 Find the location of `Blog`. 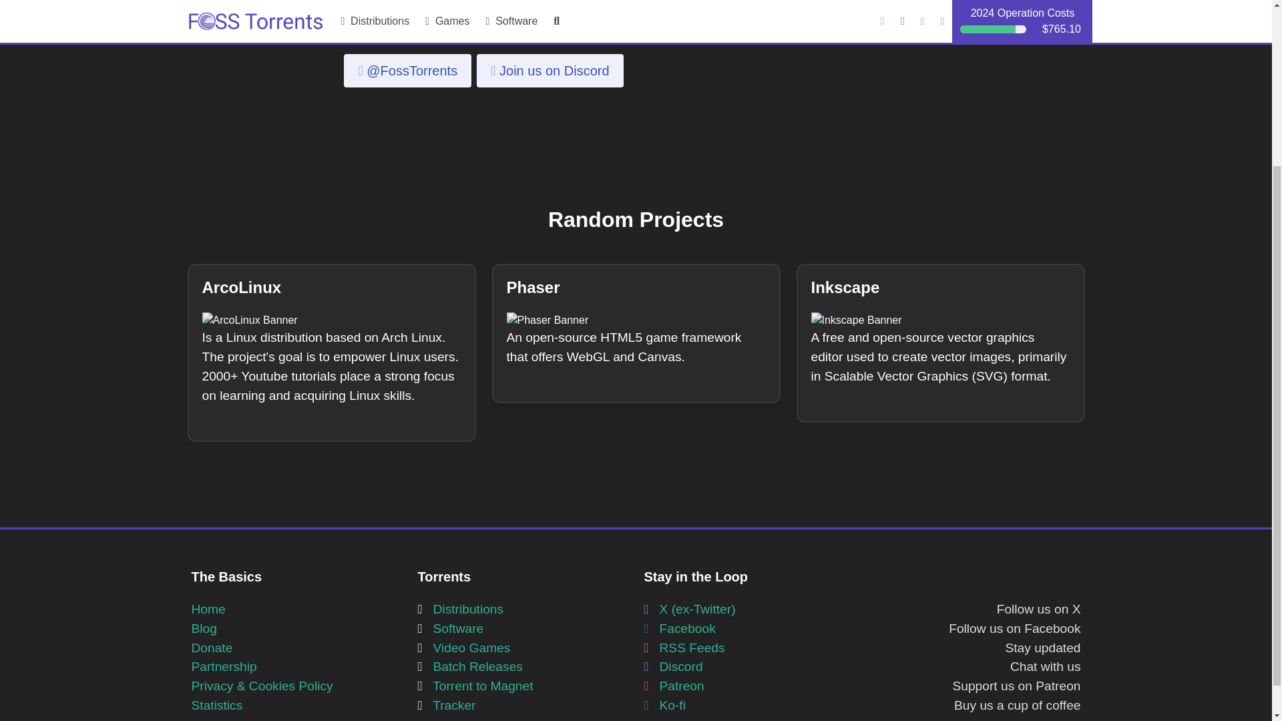

Blog is located at coordinates (204, 628).